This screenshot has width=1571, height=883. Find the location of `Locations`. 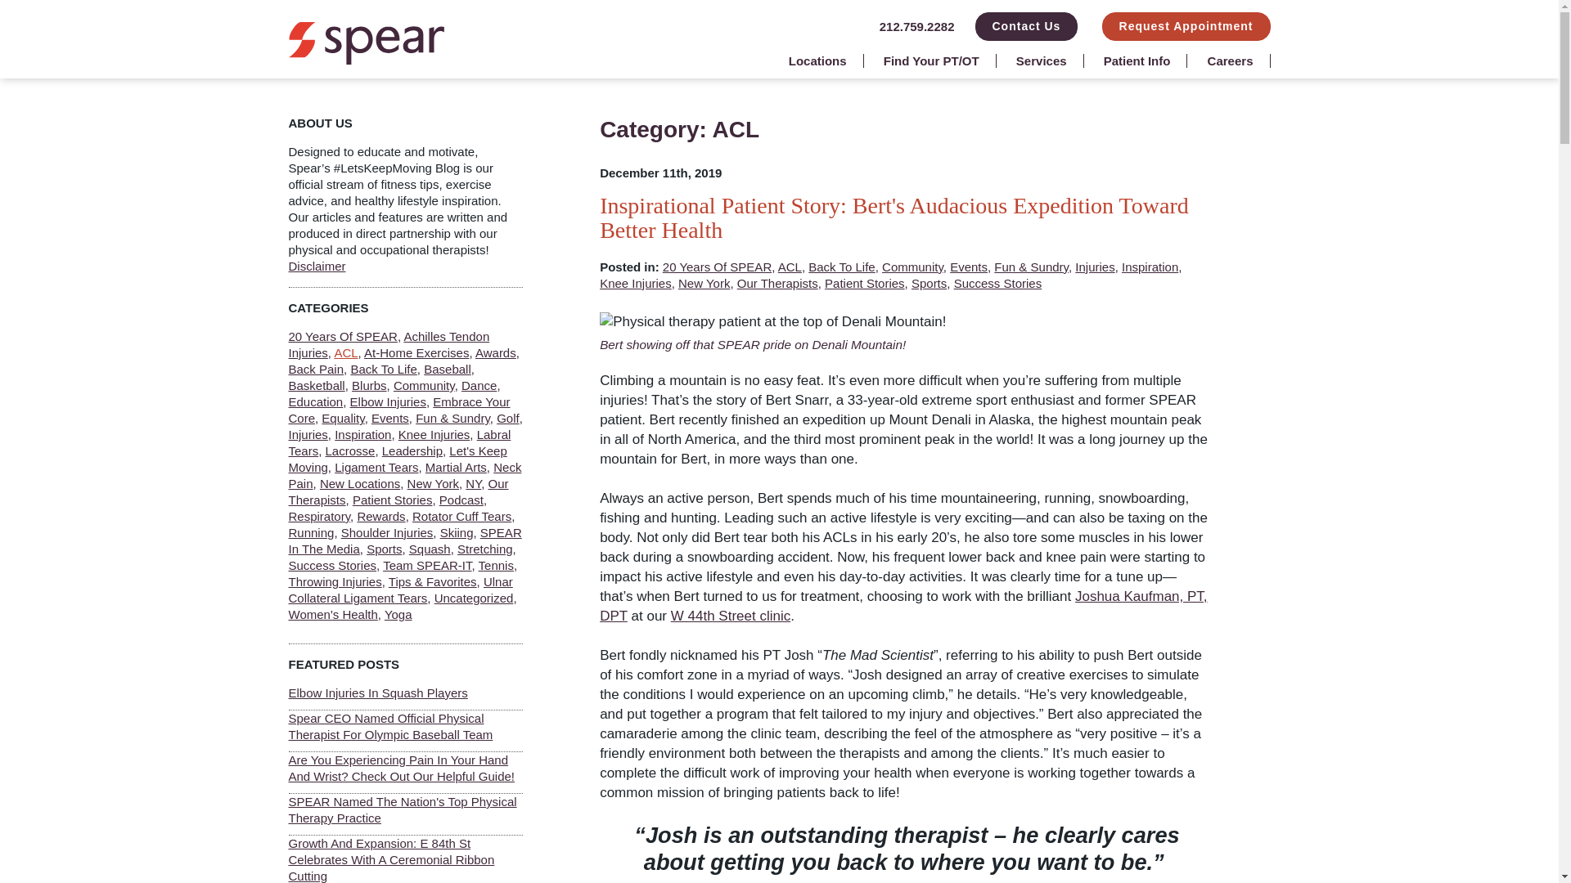

Locations is located at coordinates (818, 61).